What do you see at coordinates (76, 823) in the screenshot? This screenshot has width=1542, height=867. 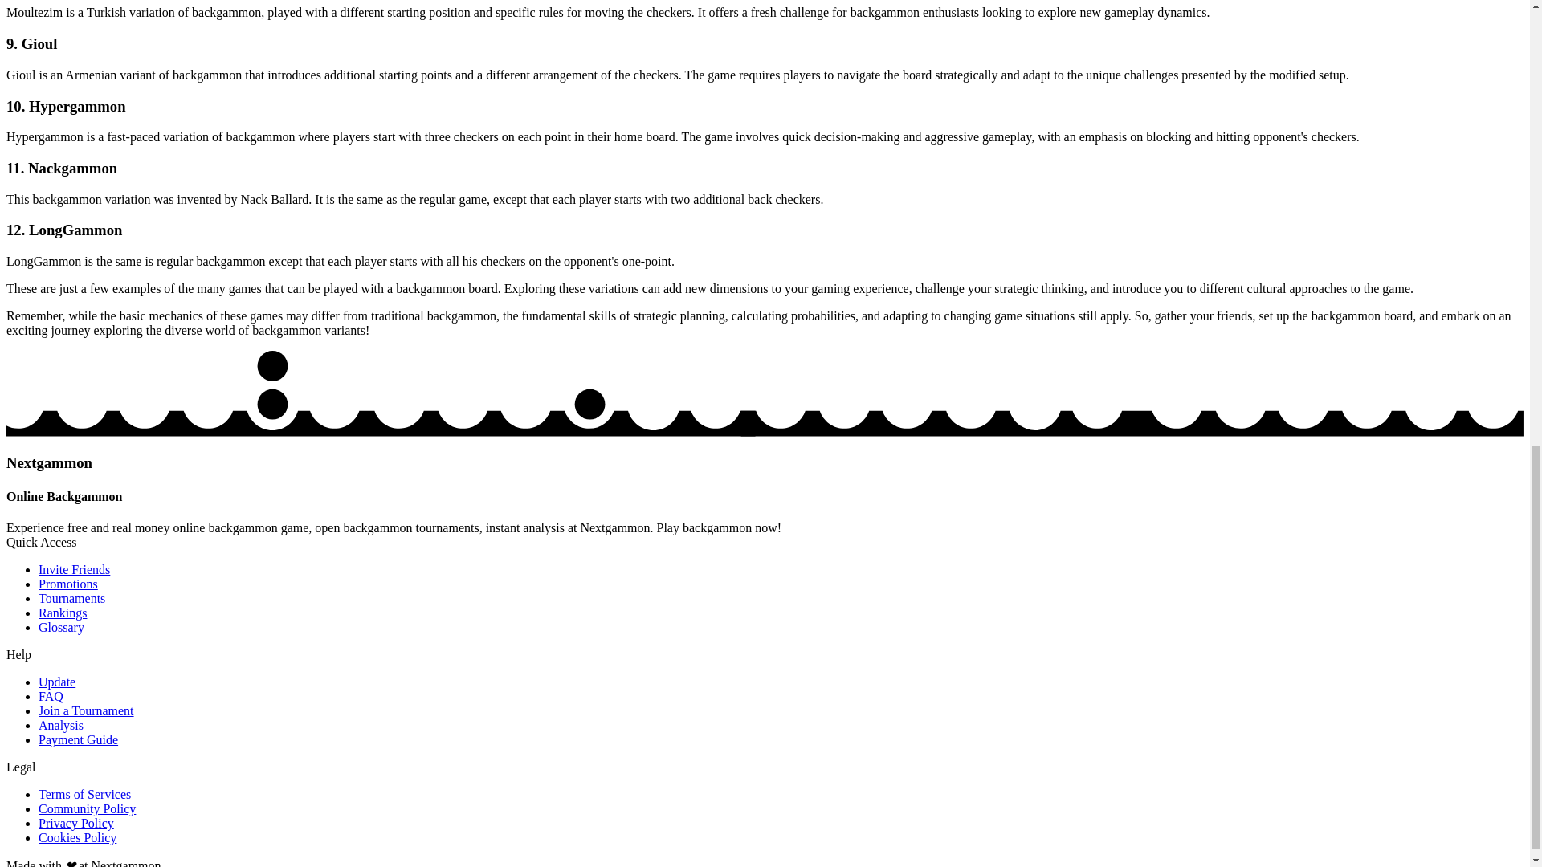 I see `Privacy Policy` at bounding box center [76, 823].